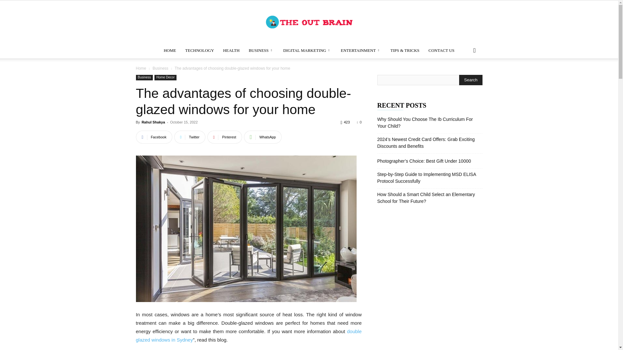  Describe the element at coordinates (231, 51) in the screenshot. I see `HEALTH` at that location.